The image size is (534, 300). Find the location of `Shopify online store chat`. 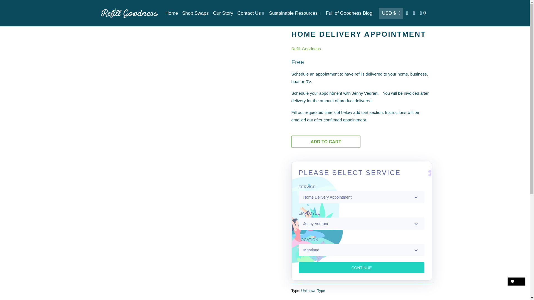

Shopify online store chat is located at coordinates (516, 286).